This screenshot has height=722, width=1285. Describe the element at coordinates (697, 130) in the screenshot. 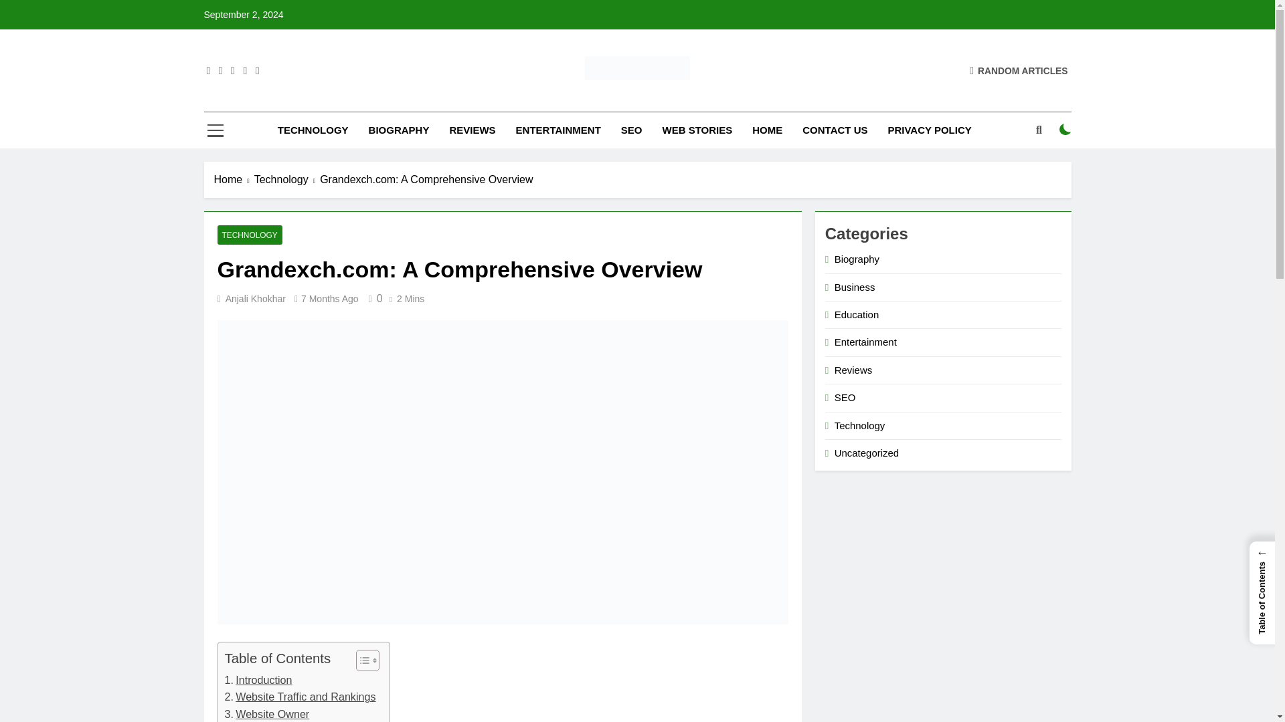

I see `WEB STORIES` at that location.